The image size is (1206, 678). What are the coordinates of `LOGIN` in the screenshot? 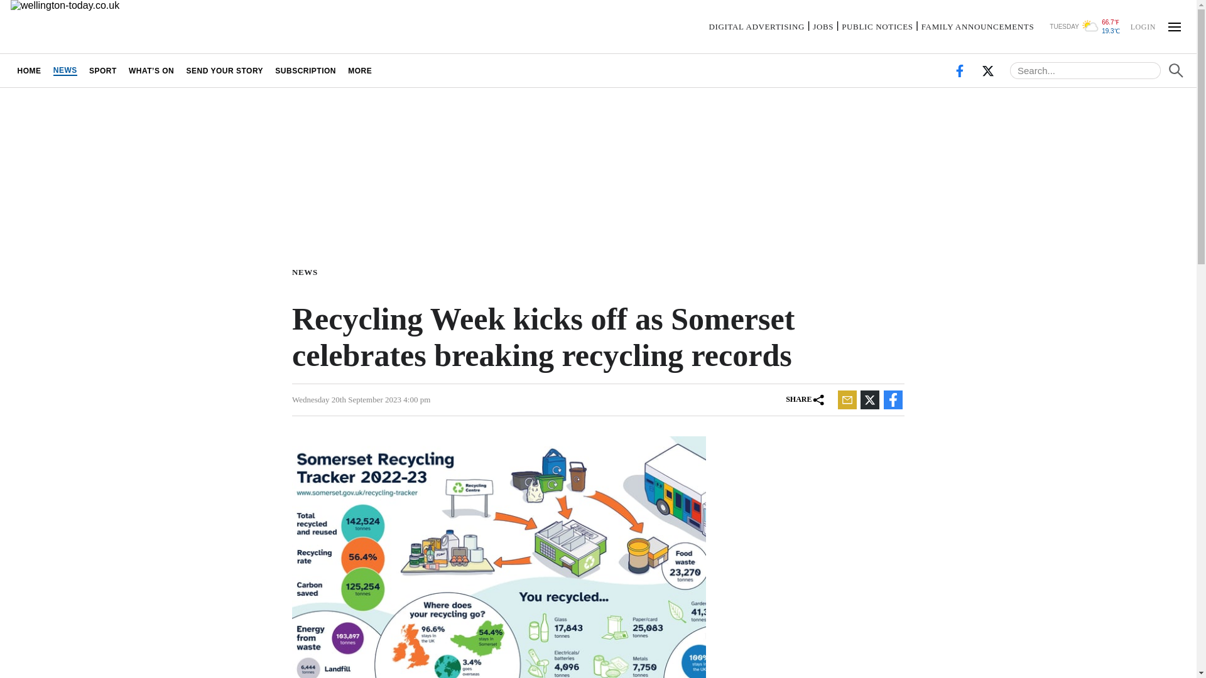 It's located at (1143, 26).